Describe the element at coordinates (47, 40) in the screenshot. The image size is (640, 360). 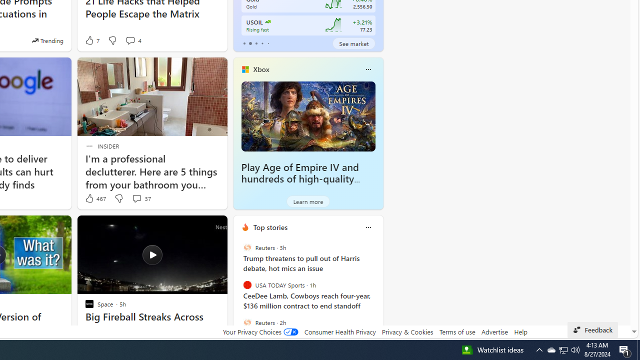
I see `This story is trending` at that location.